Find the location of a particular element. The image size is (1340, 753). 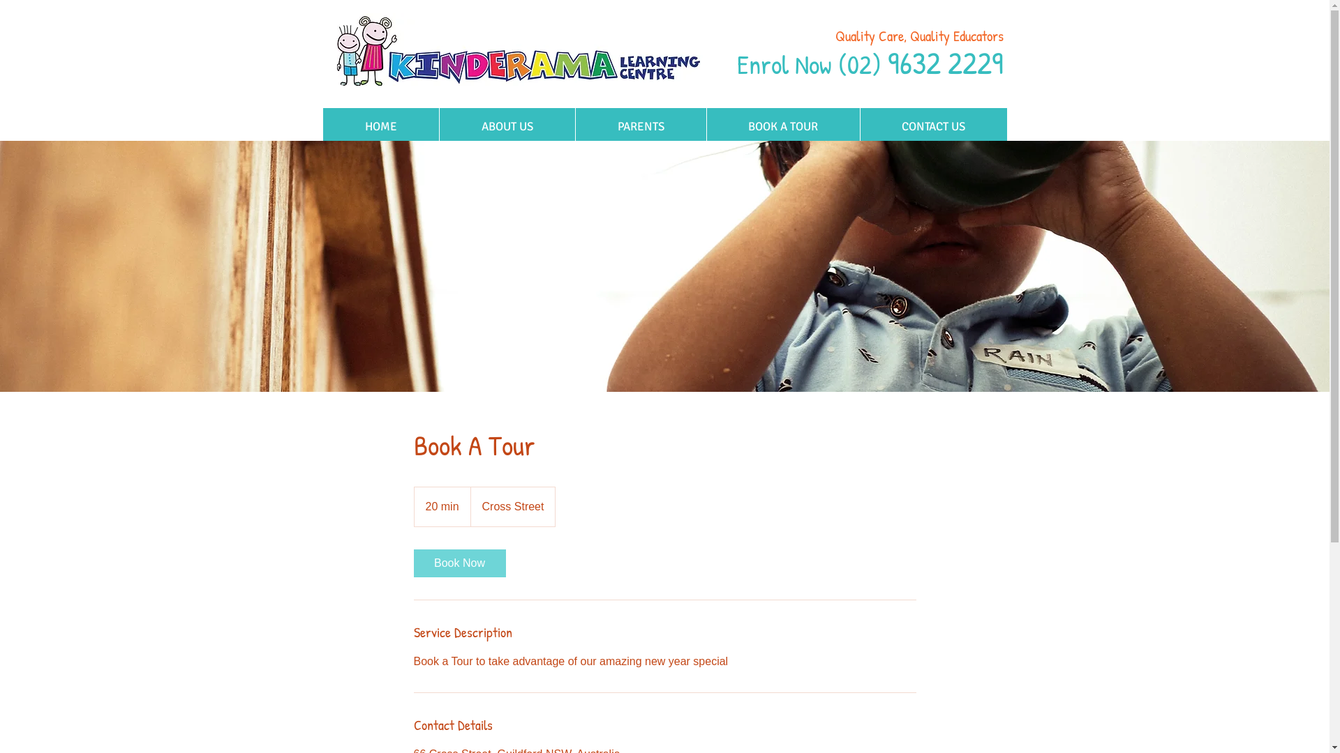

ABOUT US is located at coordinates (507, 127).